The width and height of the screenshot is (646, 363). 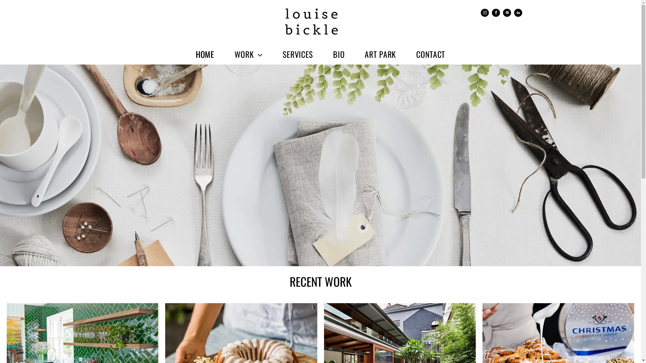 I want to click on ART PARK, so click(x=380, y=54).